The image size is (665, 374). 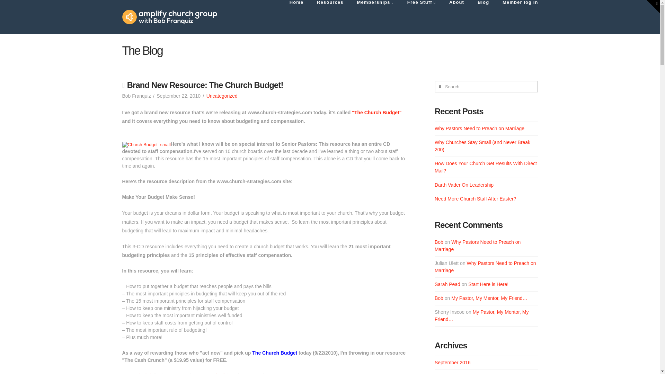 What do you see at coordinates (376, 112) in the screenshot?
I see `"The Church Budget"` at bounding box center [376, 112].